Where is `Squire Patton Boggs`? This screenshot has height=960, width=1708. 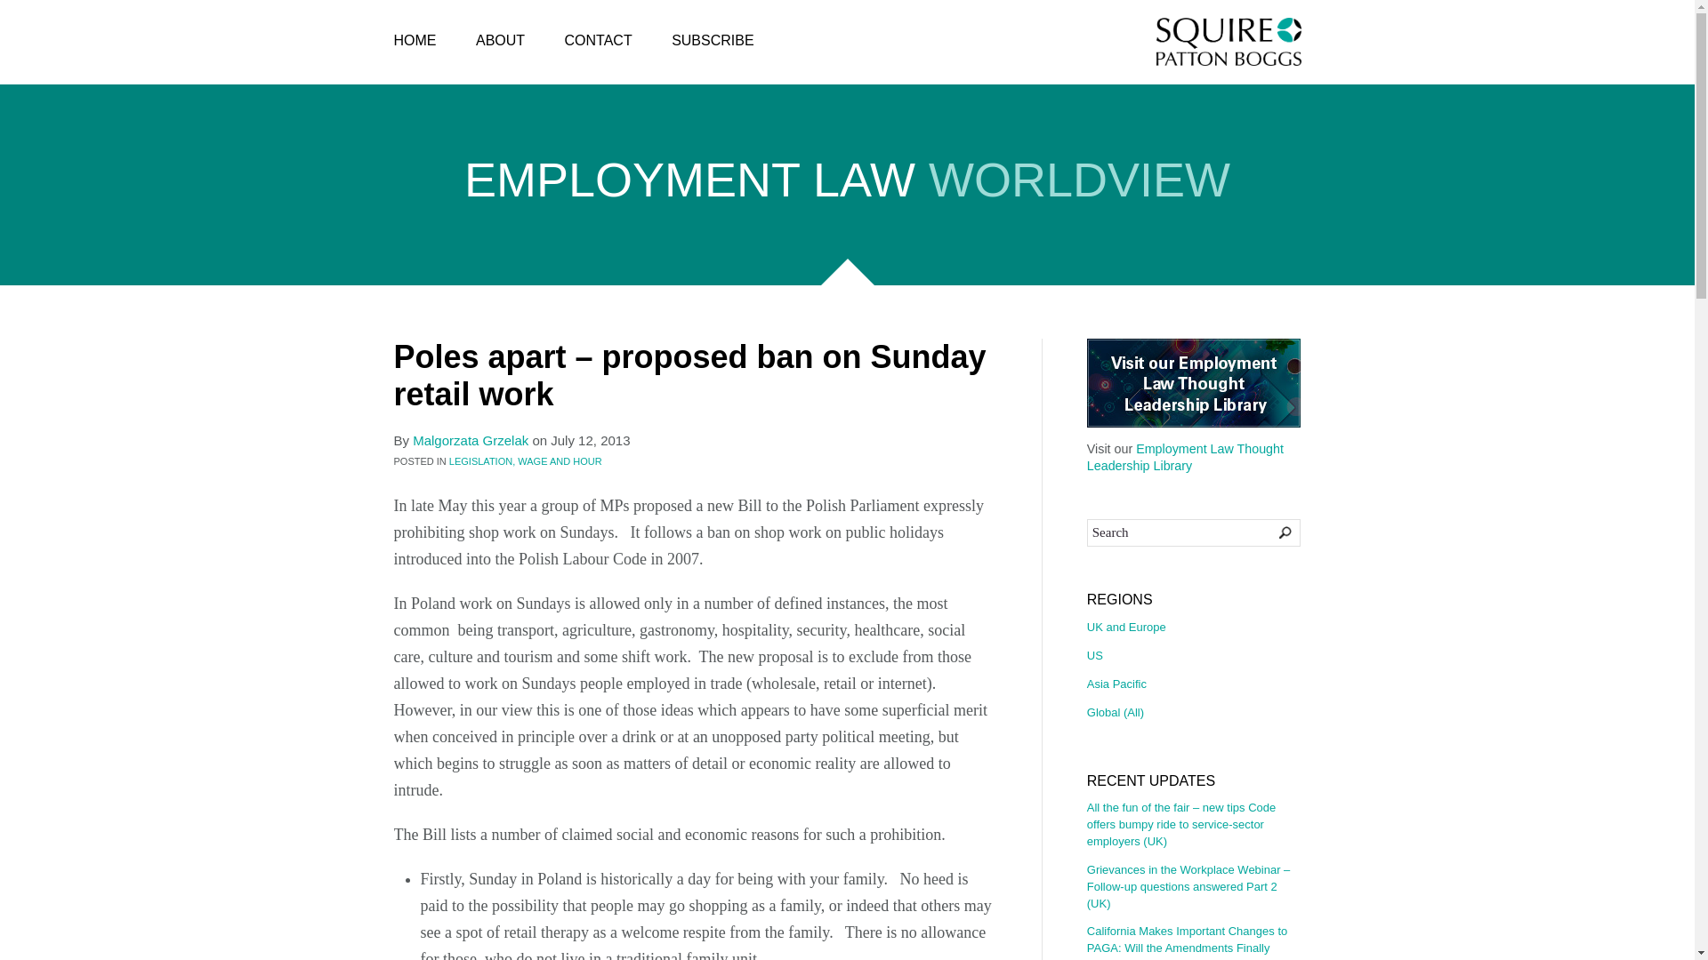 Squire Patton Boggs is located at coordinates (1229, 42).